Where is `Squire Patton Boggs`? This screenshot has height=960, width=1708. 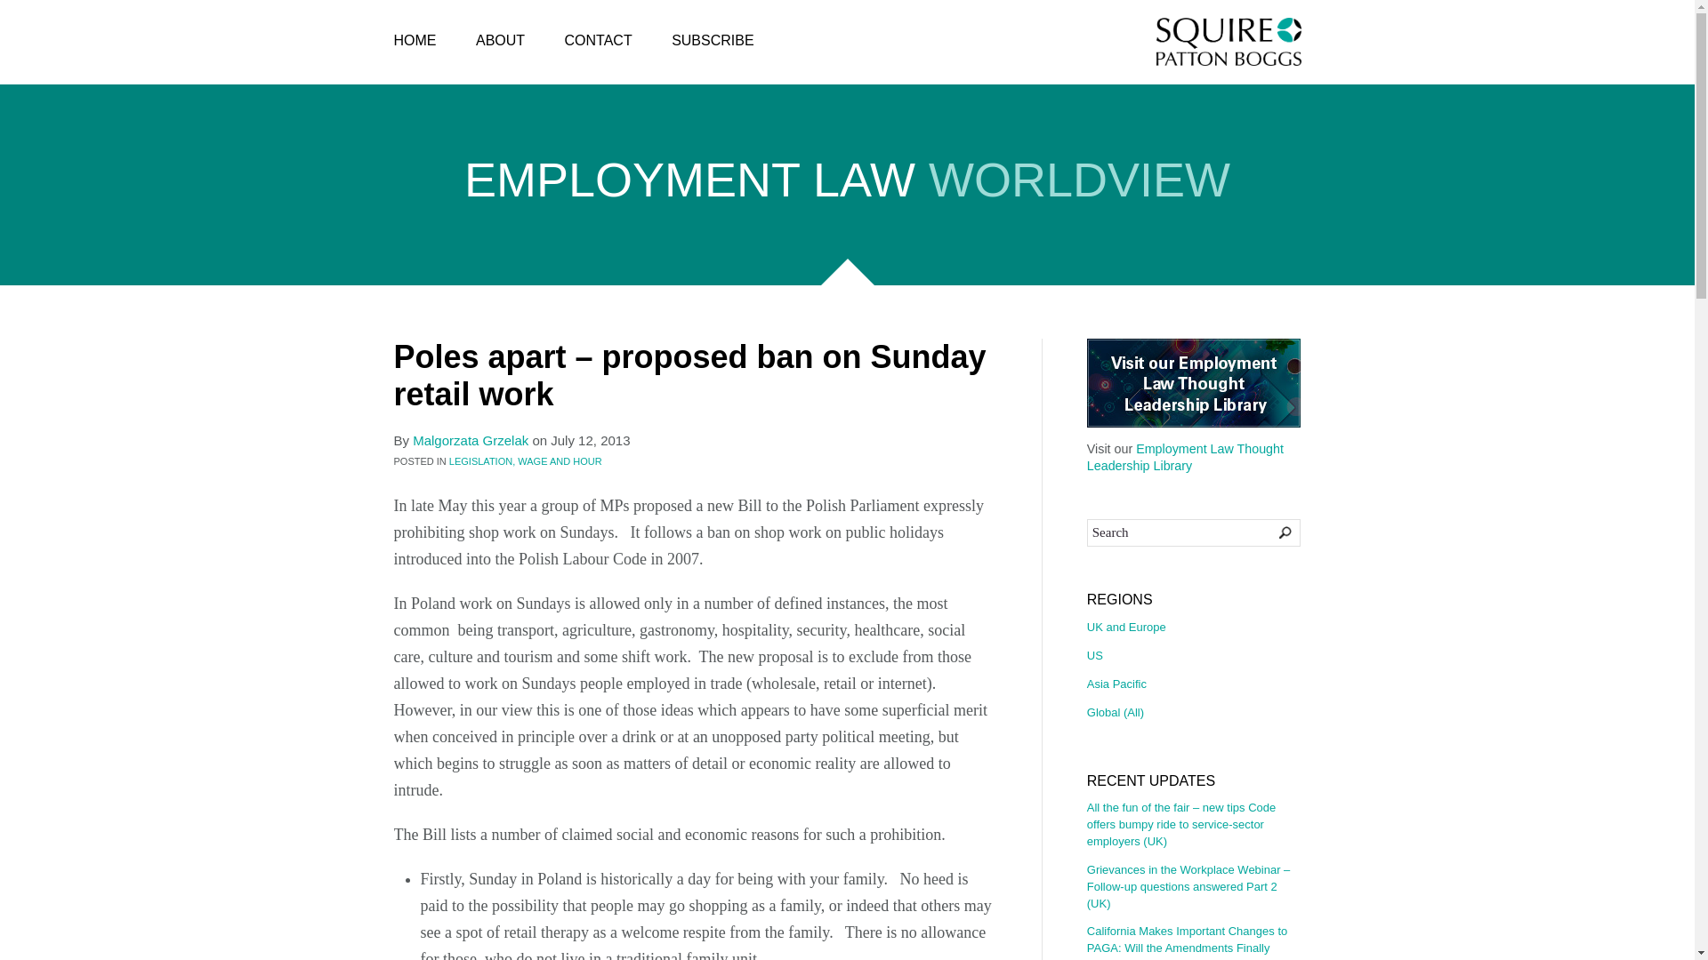 Squire Patton Boggs is located at coordinates (1229, 42).